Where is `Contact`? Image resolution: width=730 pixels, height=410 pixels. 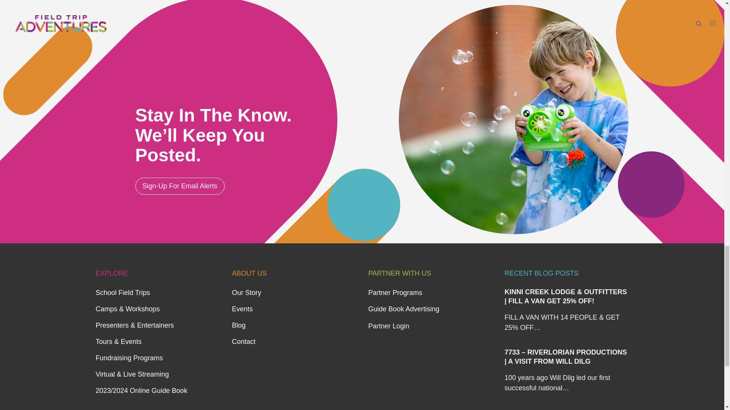
Contact is located at coordinates (244, 342).